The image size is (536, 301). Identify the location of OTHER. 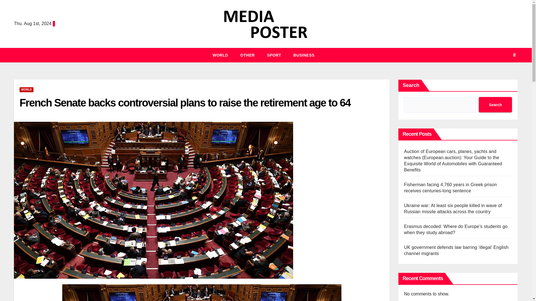
(248, 55).